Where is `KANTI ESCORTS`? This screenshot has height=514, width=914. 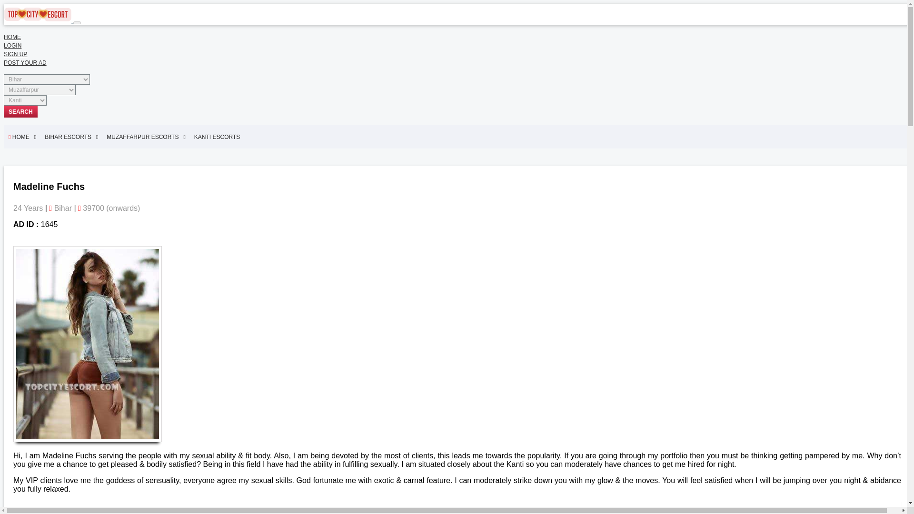
KANTI ESCORTS is located at coordinates (219, 137).